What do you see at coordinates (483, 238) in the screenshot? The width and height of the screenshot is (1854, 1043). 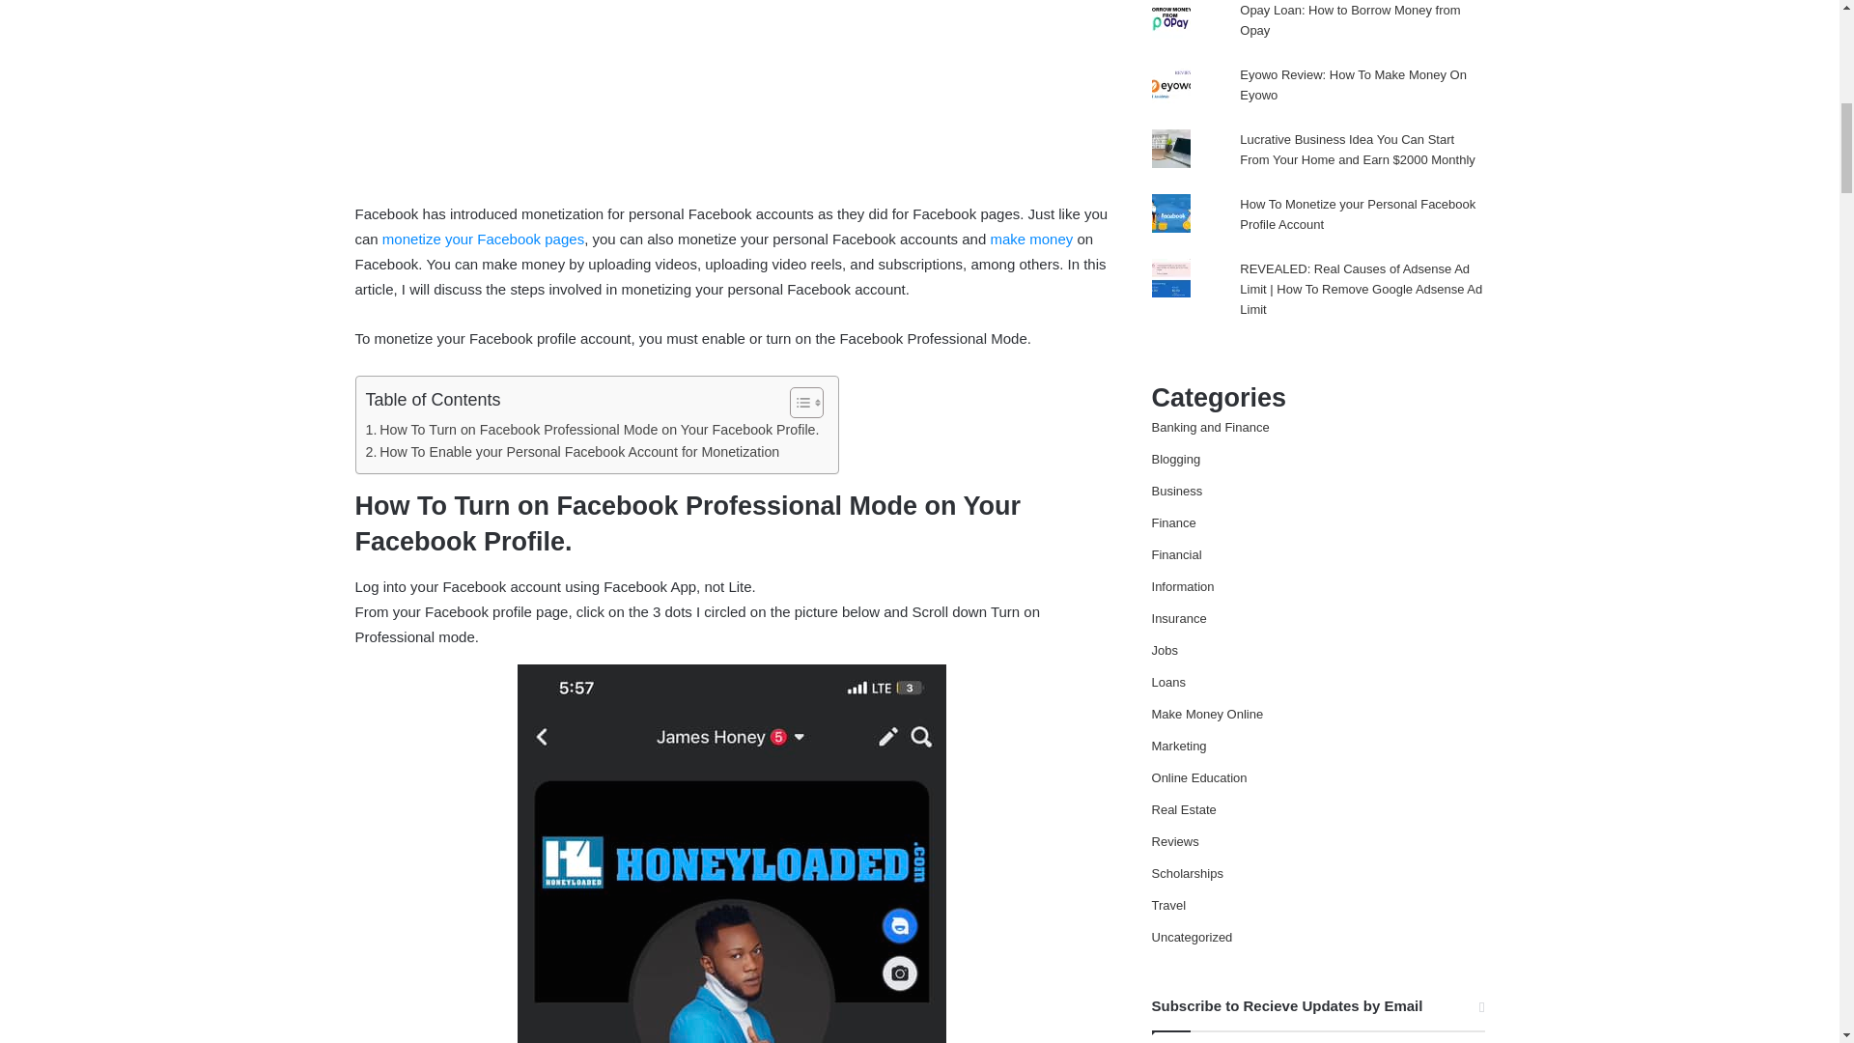 I see `monetize your Facebook pages` at bounding box center [483, 238].